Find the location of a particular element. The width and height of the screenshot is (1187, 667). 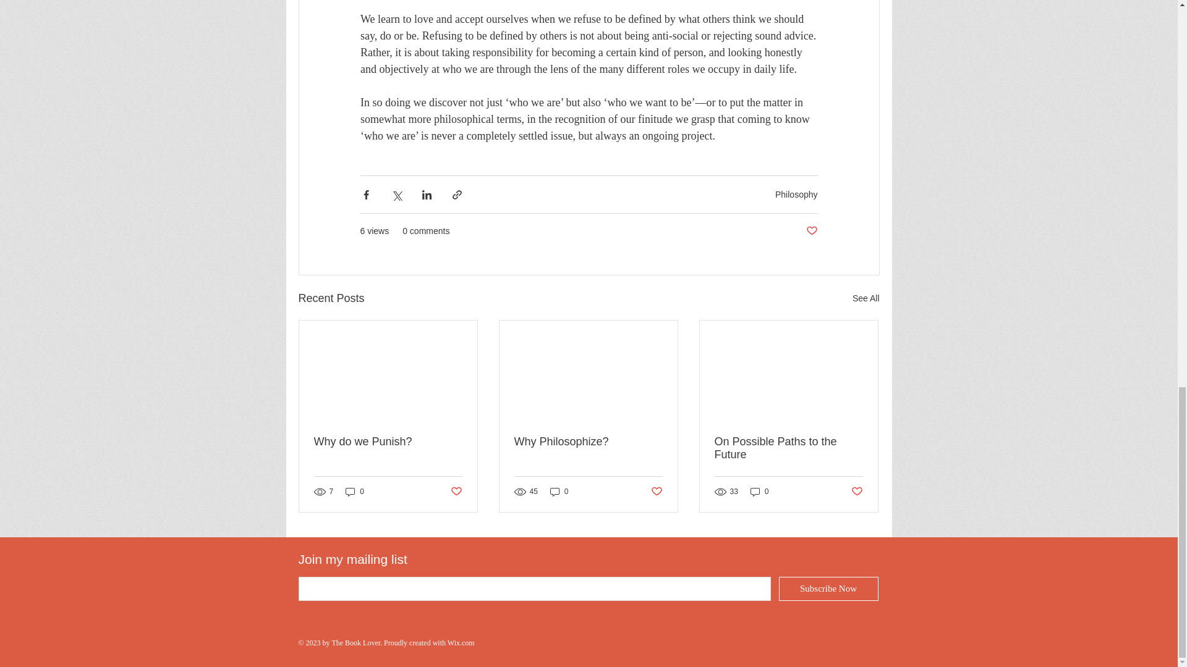

0 is located at coordinates (355, 492).